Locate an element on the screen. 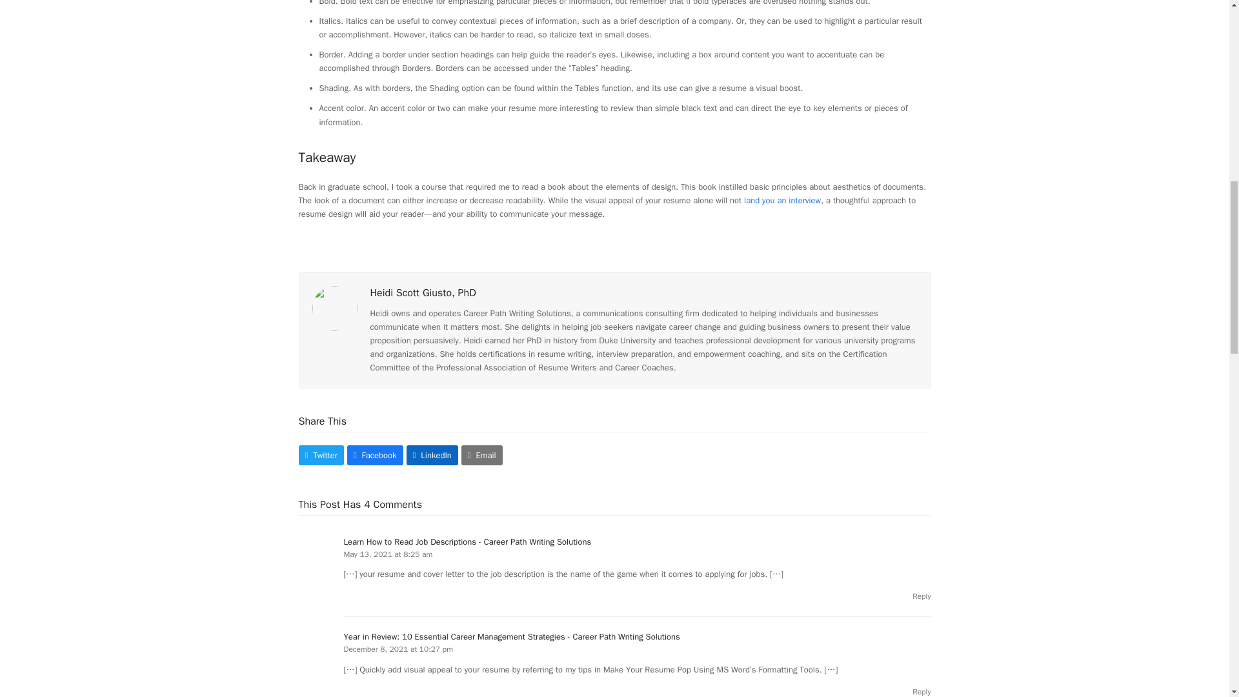 The width and height of the screenshot is (1239, 697). Email is located at coordinates (481, 456).